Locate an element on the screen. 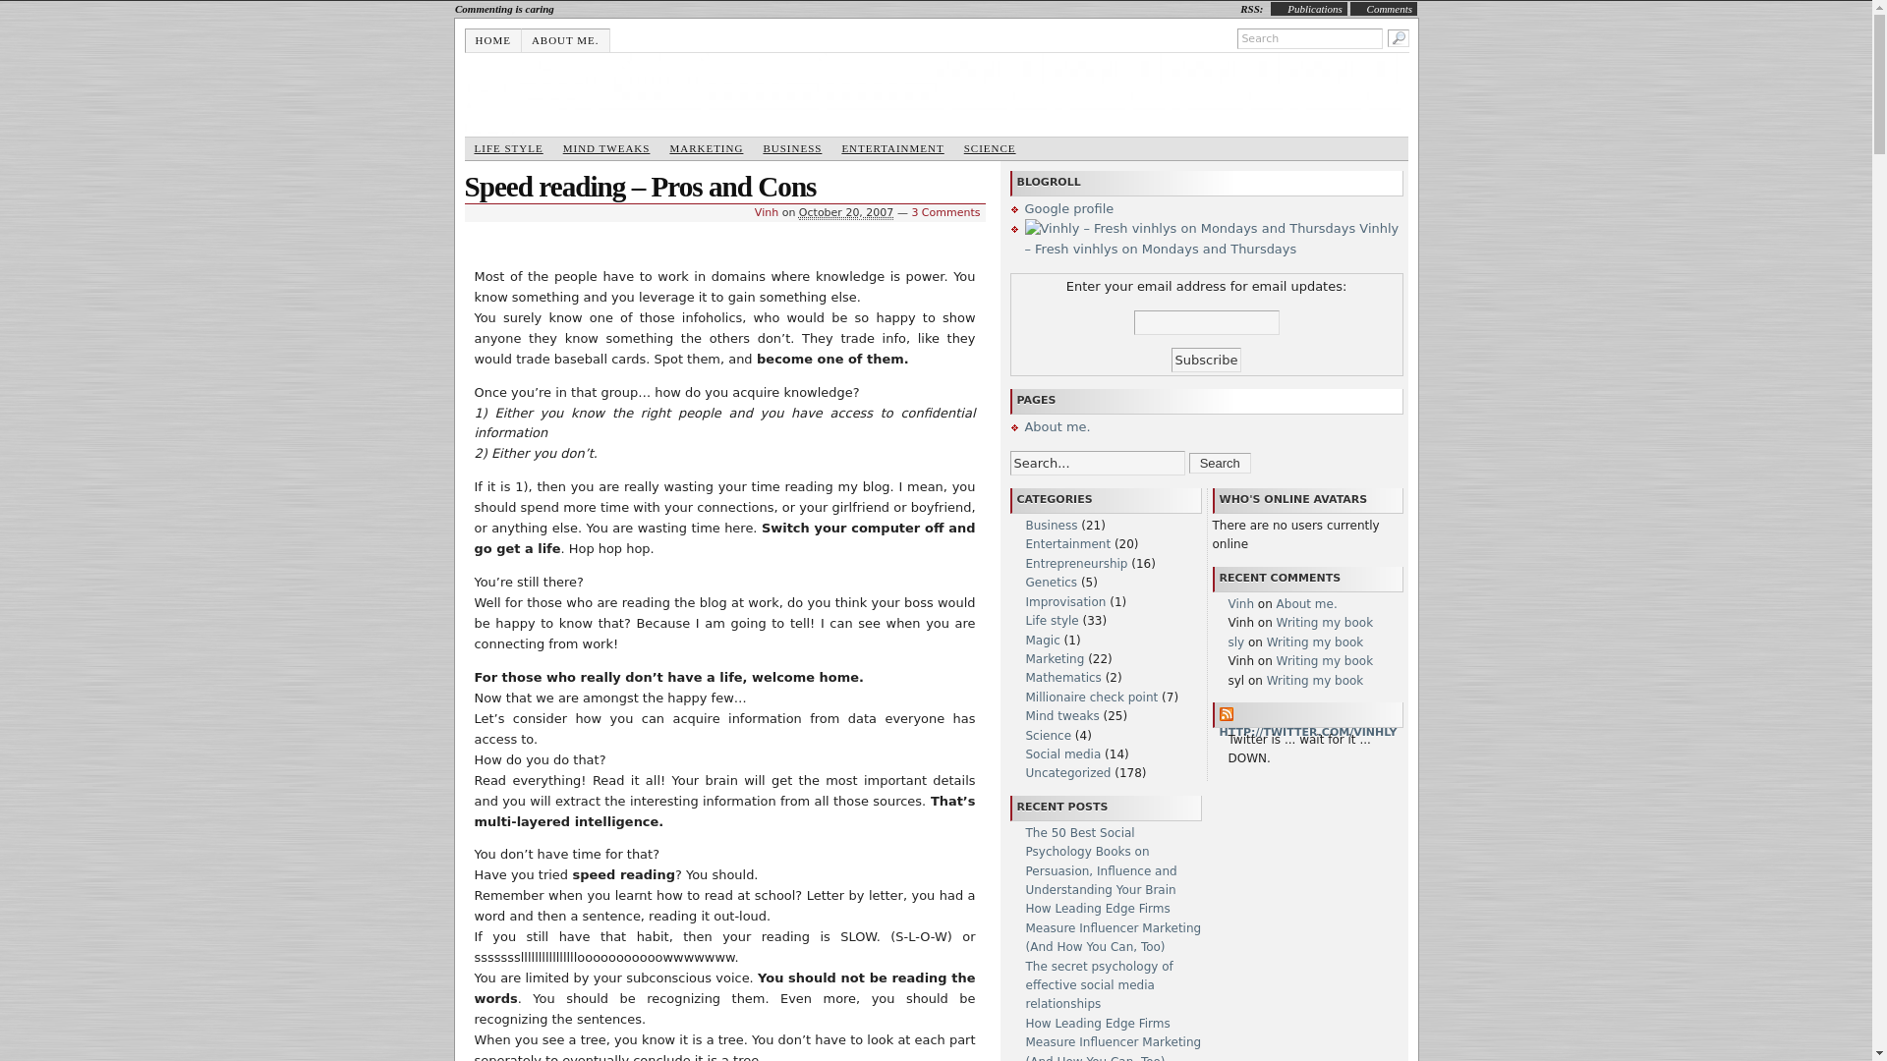  Publications is located at coordinates (1314, 9).